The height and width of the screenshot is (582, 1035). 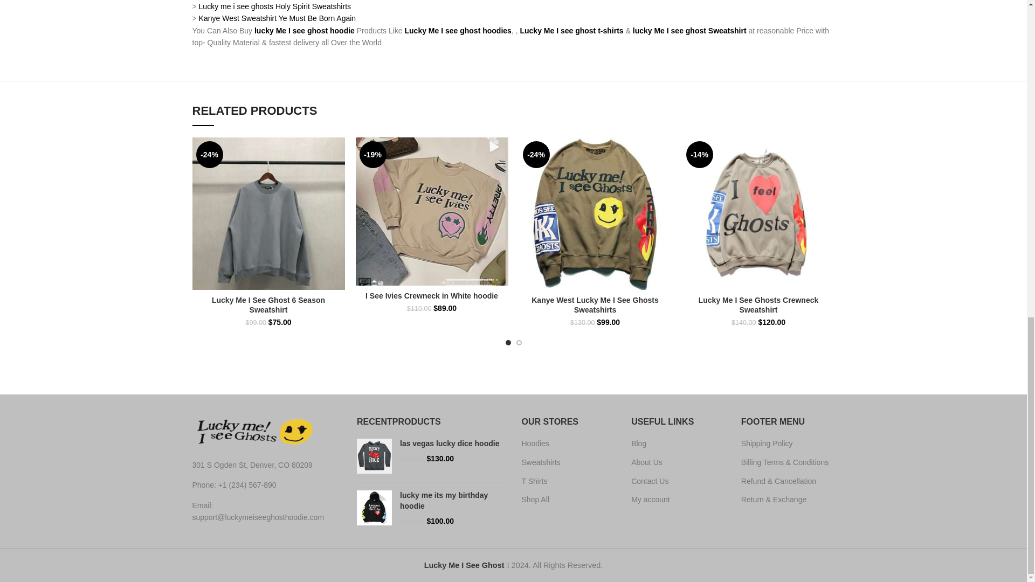 I want to click on Kanye West Sweatshirt Ye Must Be Born Again, so click(x=277, y=18).